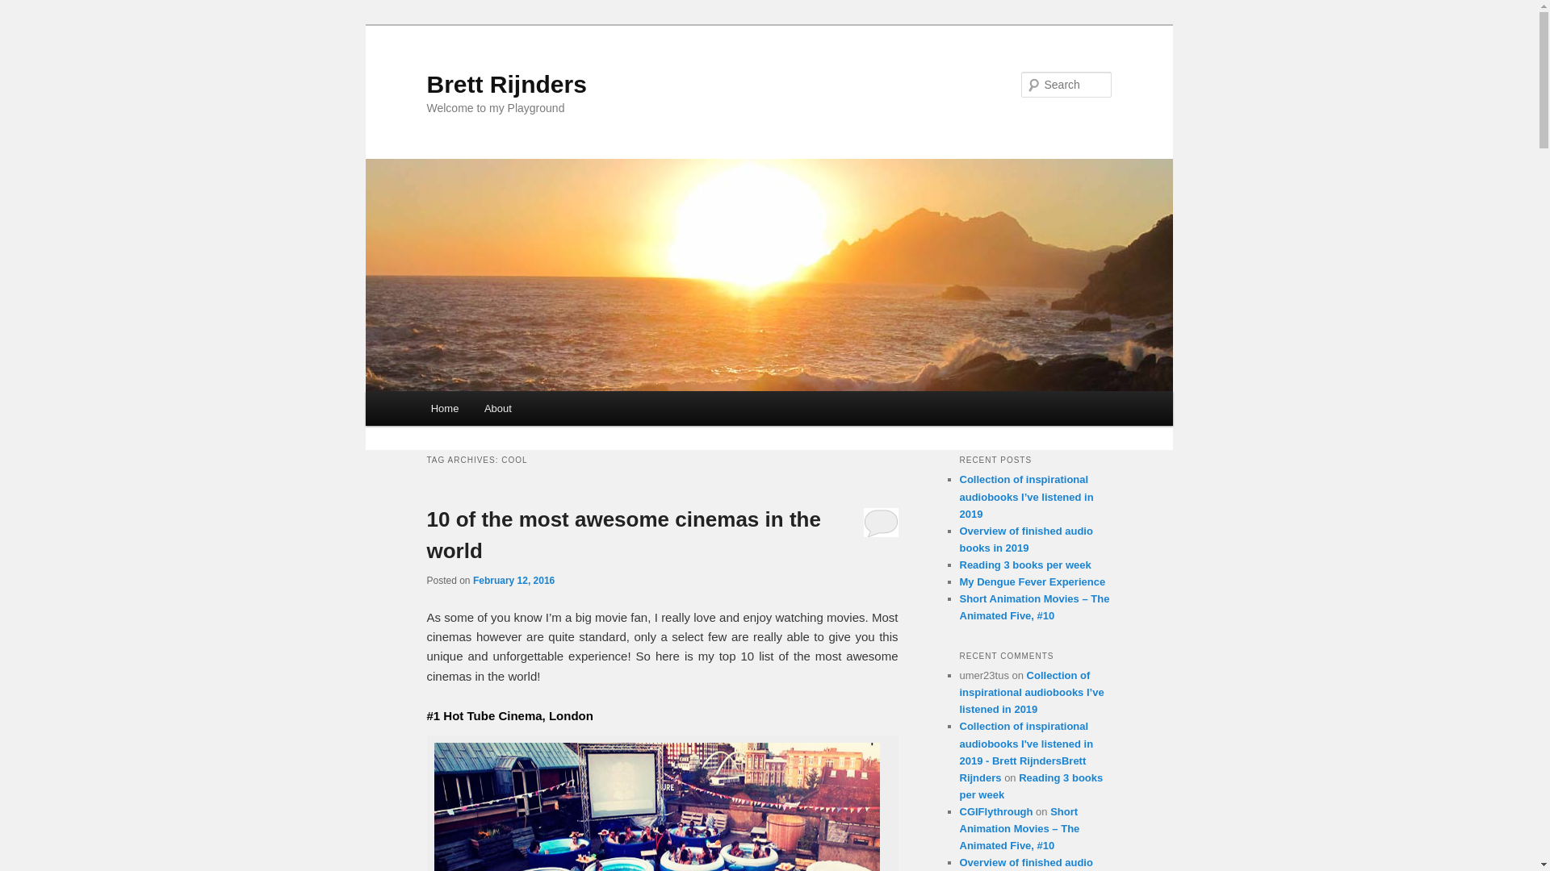 The height and width of the screenshot is (871, 1550). Describe the element at coordinates (513, 580) in the screenshot. I see `6:10 pm` at that location.